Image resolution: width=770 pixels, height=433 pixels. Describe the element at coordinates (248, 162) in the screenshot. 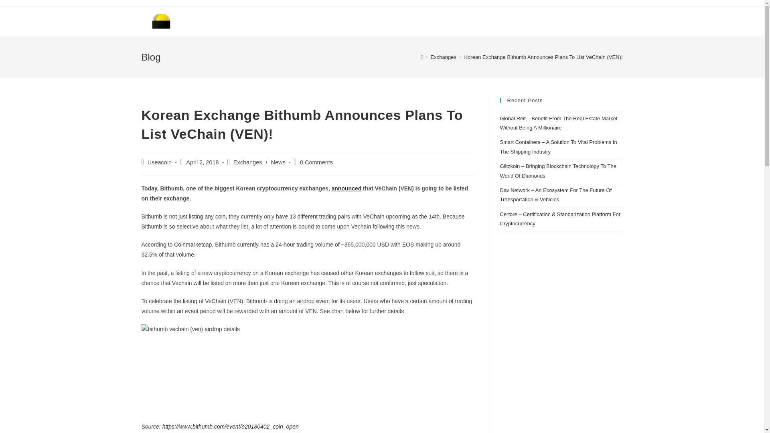

I see `Exchanges` at that location.